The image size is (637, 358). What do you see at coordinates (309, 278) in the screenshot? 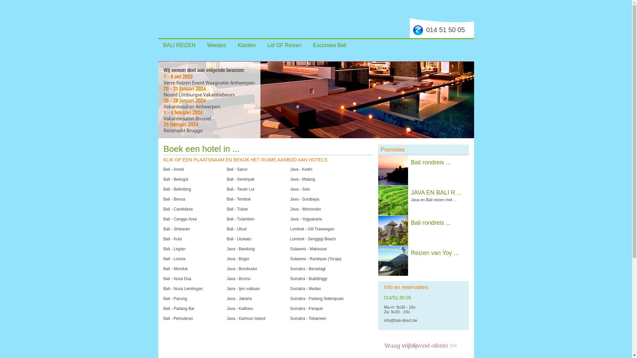
I see `Sumatra - Bukittinggi` at bounding box center [309, 278].